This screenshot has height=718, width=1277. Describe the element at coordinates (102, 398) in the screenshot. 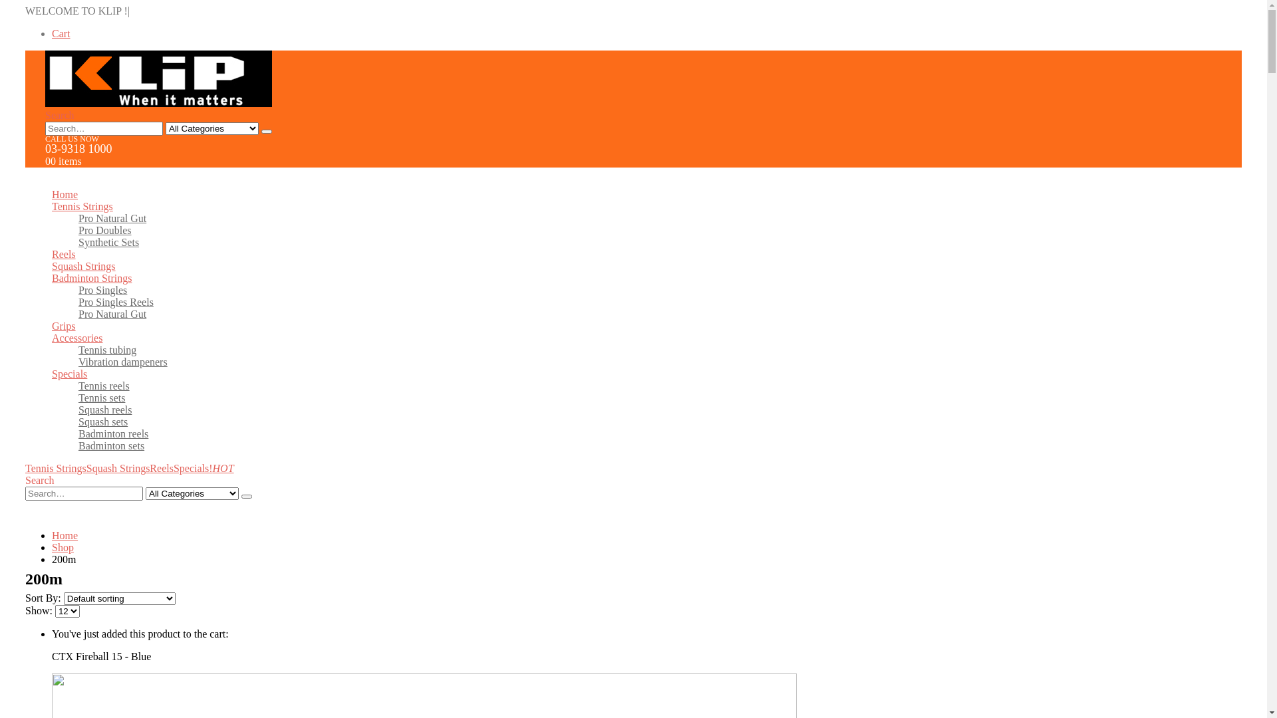

I see `Tennis sets` at that location.